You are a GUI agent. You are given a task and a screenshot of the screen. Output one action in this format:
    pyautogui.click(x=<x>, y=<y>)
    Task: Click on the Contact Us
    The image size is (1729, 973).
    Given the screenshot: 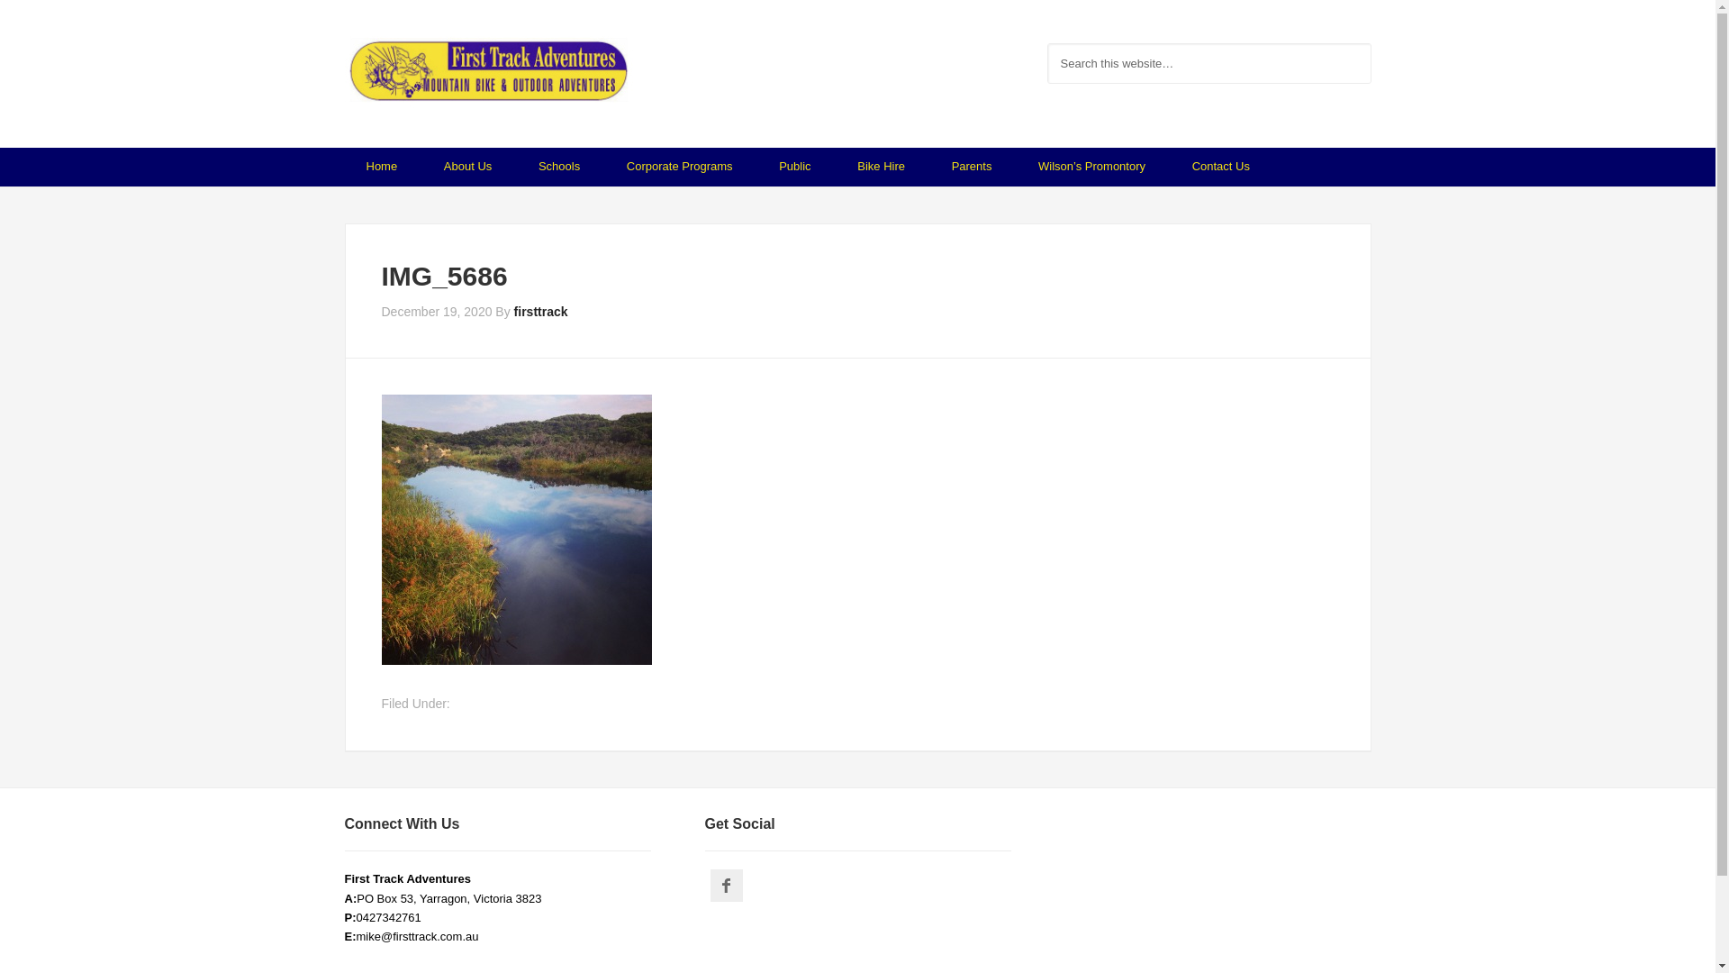 What is the action you would take?
    pyautogui.click(x=1221, y=168)
    